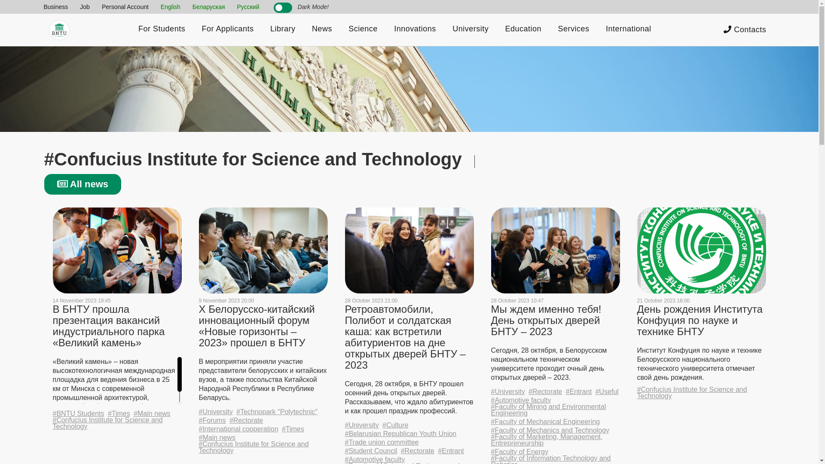 The height and width of the screenshot is (464, 825). I want to click on #Rectorate, so click(246, 420).